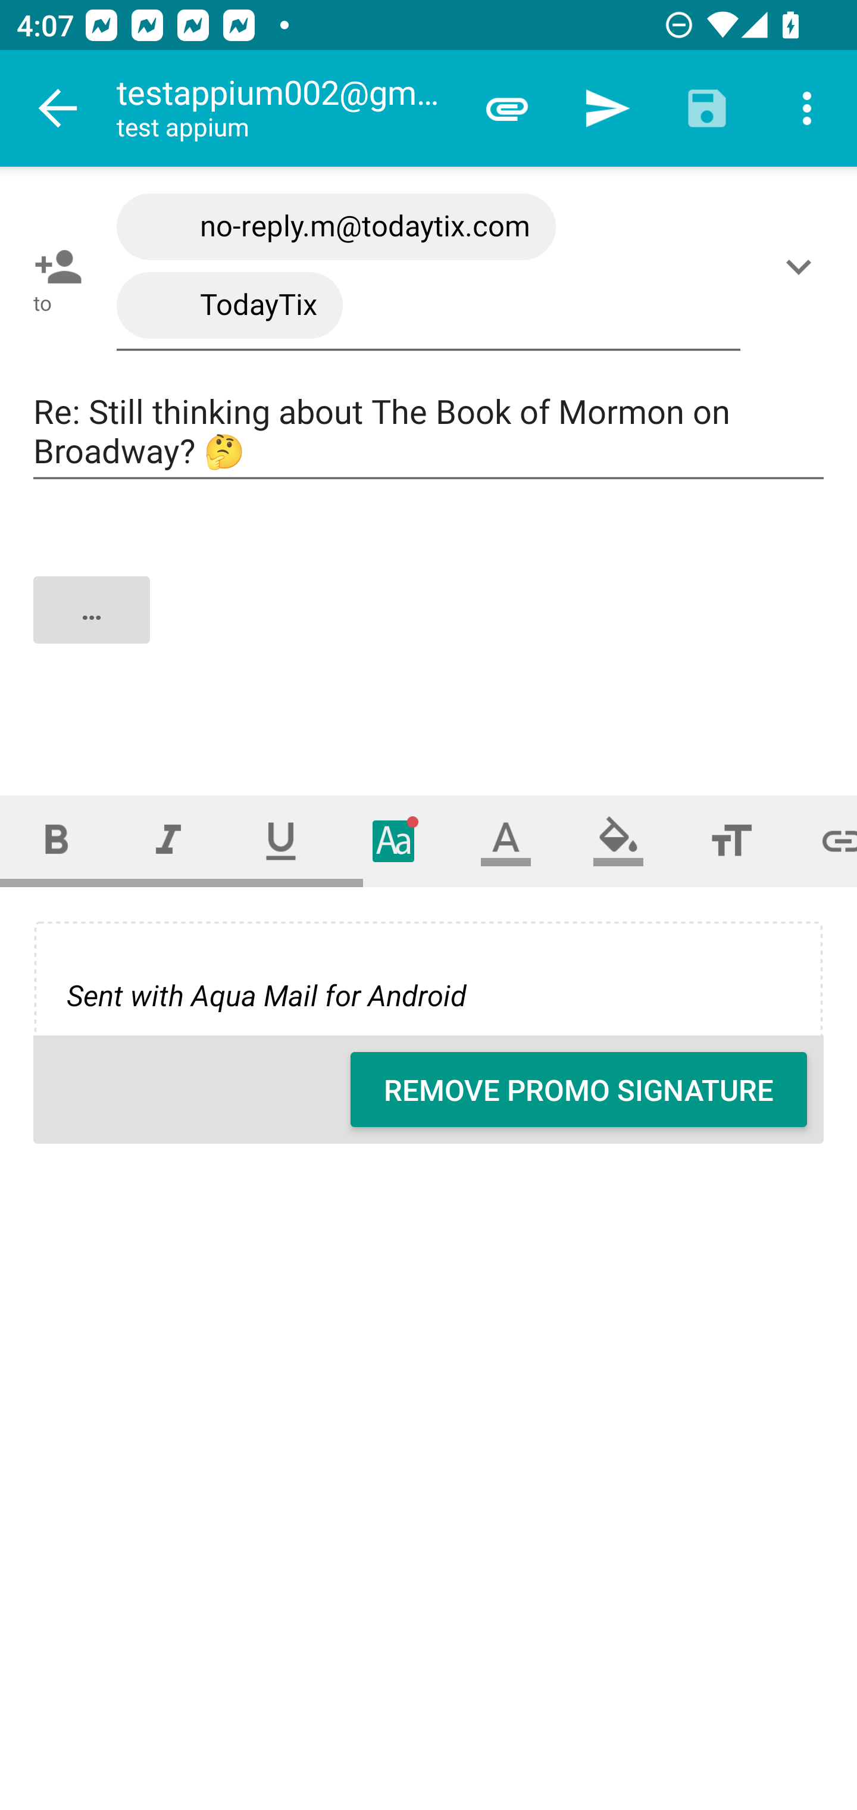 The width and height of the screenshot is (857, 1810). Describe the element at coordinates (54, 267) in the screenshot. I see `Pick contact: To` at that location.